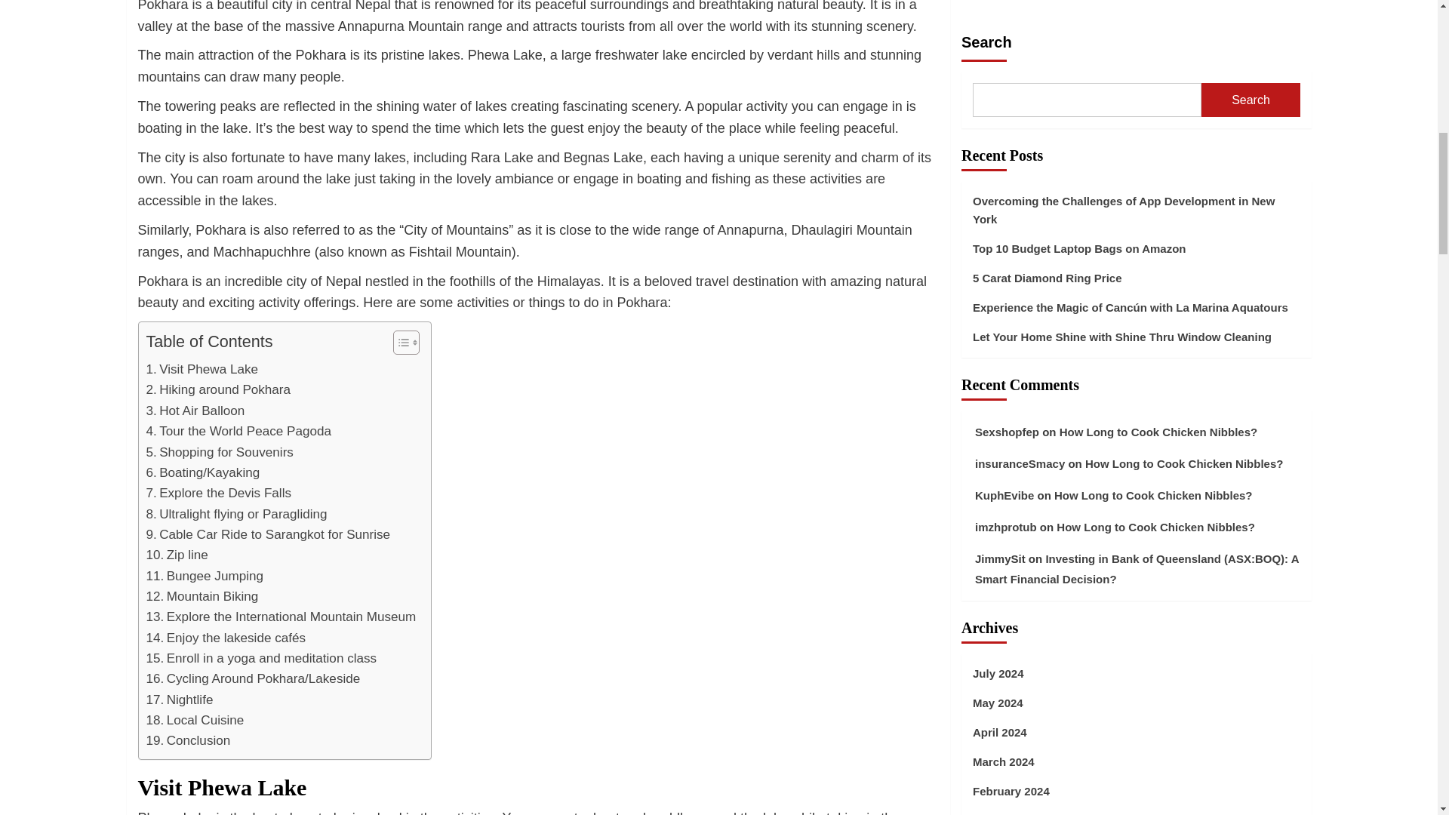 Image resolution: width=1449 pixels, height=815 pixels. Describe the element at coordinates (202, 596) in the screenshot. I see `Mountain Biking` at that location.